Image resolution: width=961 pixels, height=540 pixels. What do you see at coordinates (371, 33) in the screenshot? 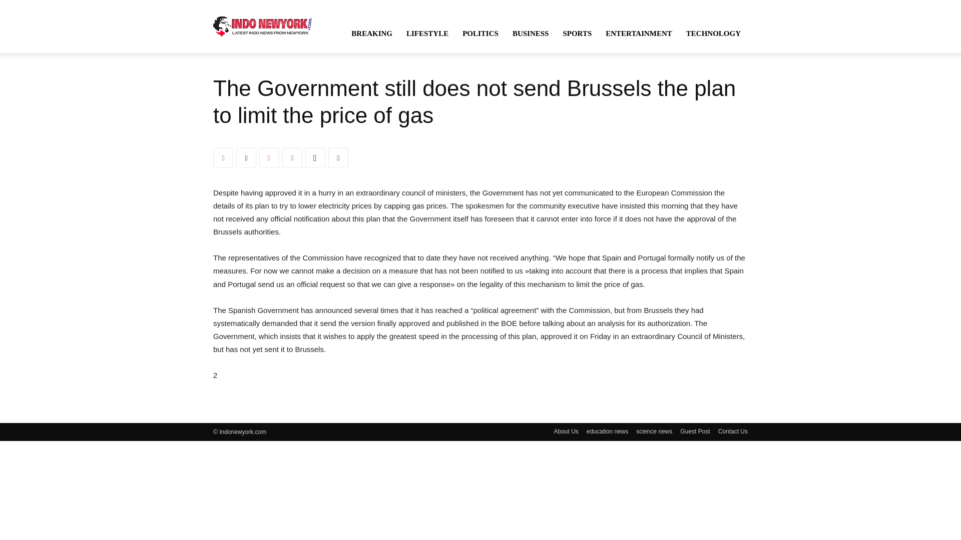
I see `BREAKING` at bounding box center [371, 33].